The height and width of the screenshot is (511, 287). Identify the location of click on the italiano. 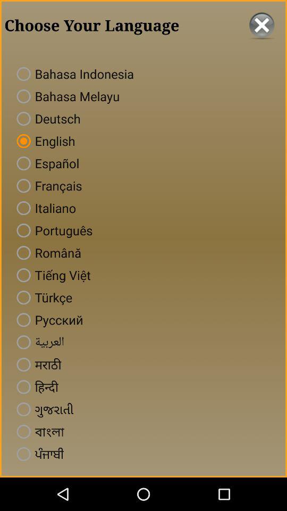
(44, 208).